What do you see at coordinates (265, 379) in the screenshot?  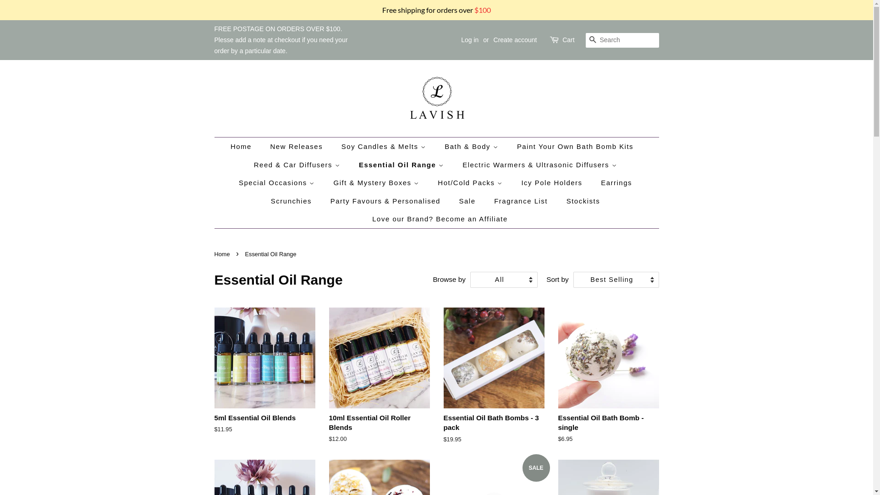 I see `5ml Essential Oil Blends
Regular price
$11.95` at bounding box center [265, 379].